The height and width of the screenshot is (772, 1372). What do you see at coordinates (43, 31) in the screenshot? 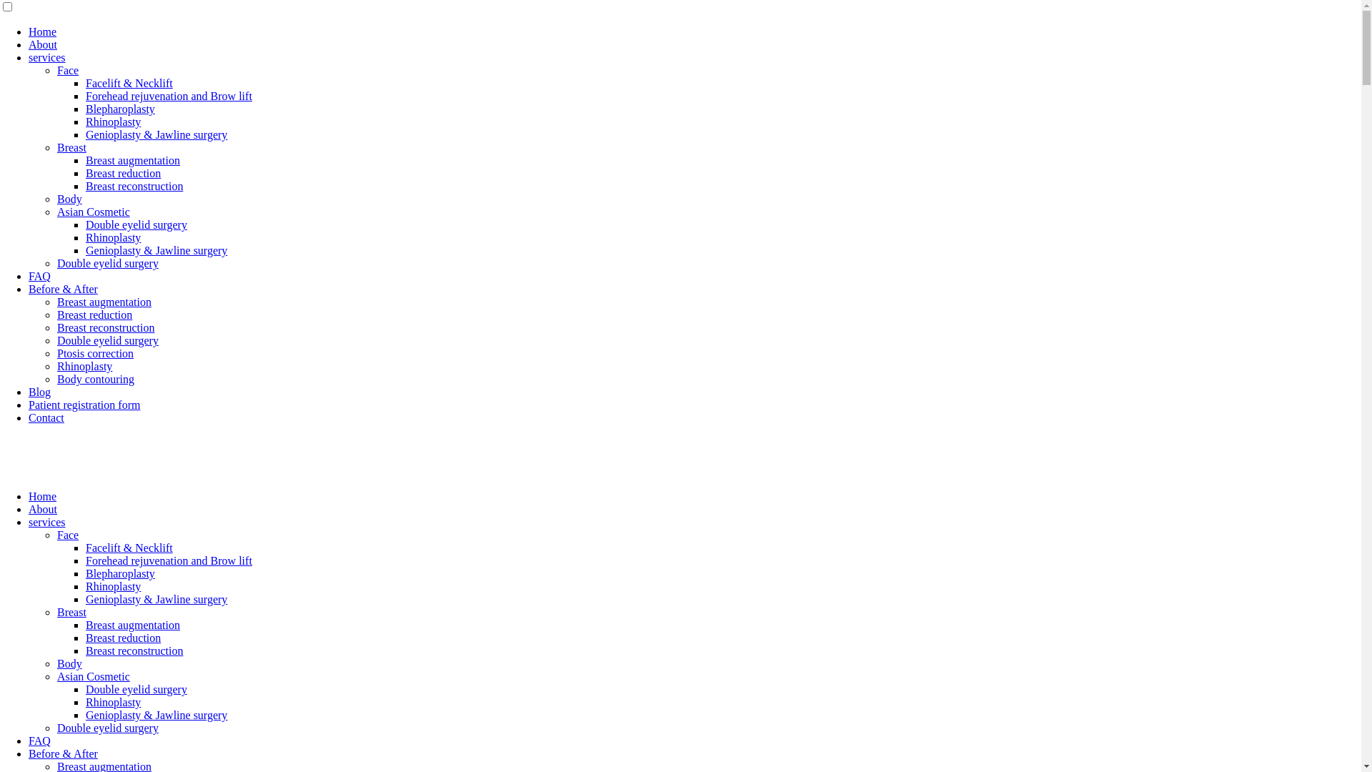
I see `Home` at bounding box center [43, 31].